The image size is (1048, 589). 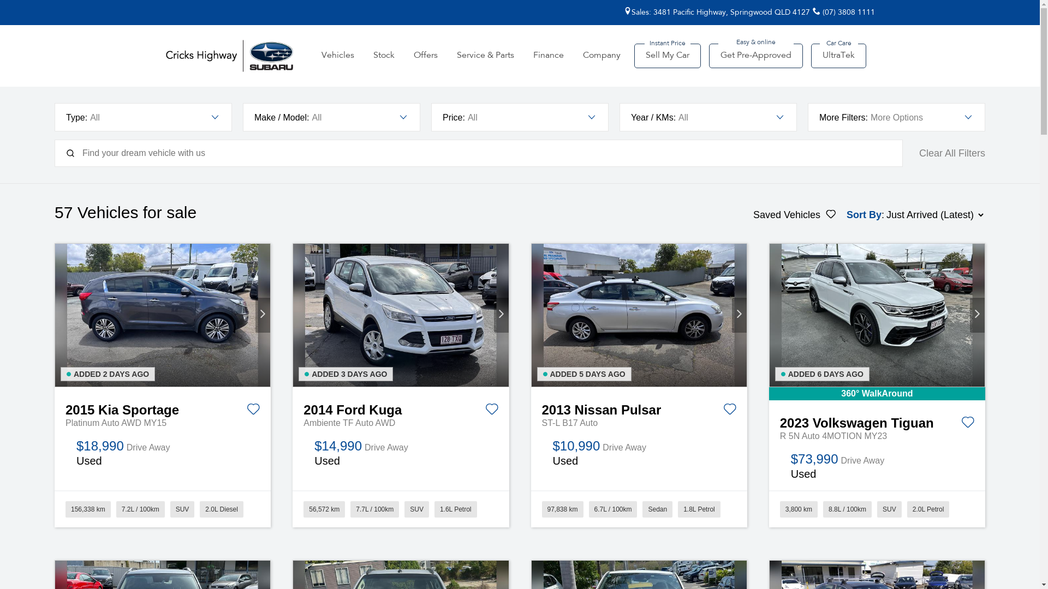 What do you see at coordinates (639, 509) in the screenshot?
I see `97,838 km
6.7L / 100km
Sedan
1.8L Petrol` at bounding box center [639, 509].